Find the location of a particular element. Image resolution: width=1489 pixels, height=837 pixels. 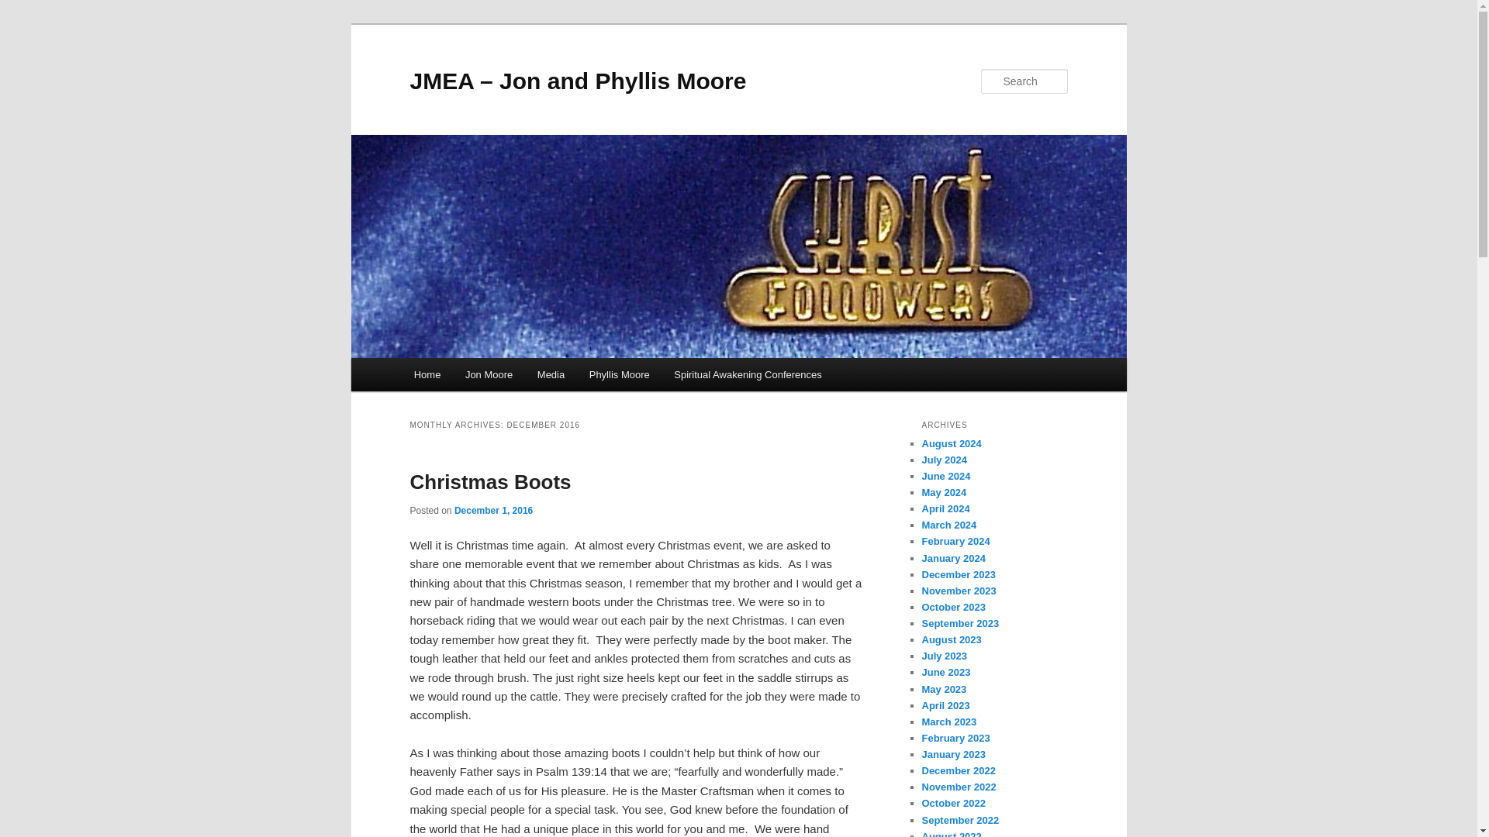

6:30 am is located at coordinates (493, 511).